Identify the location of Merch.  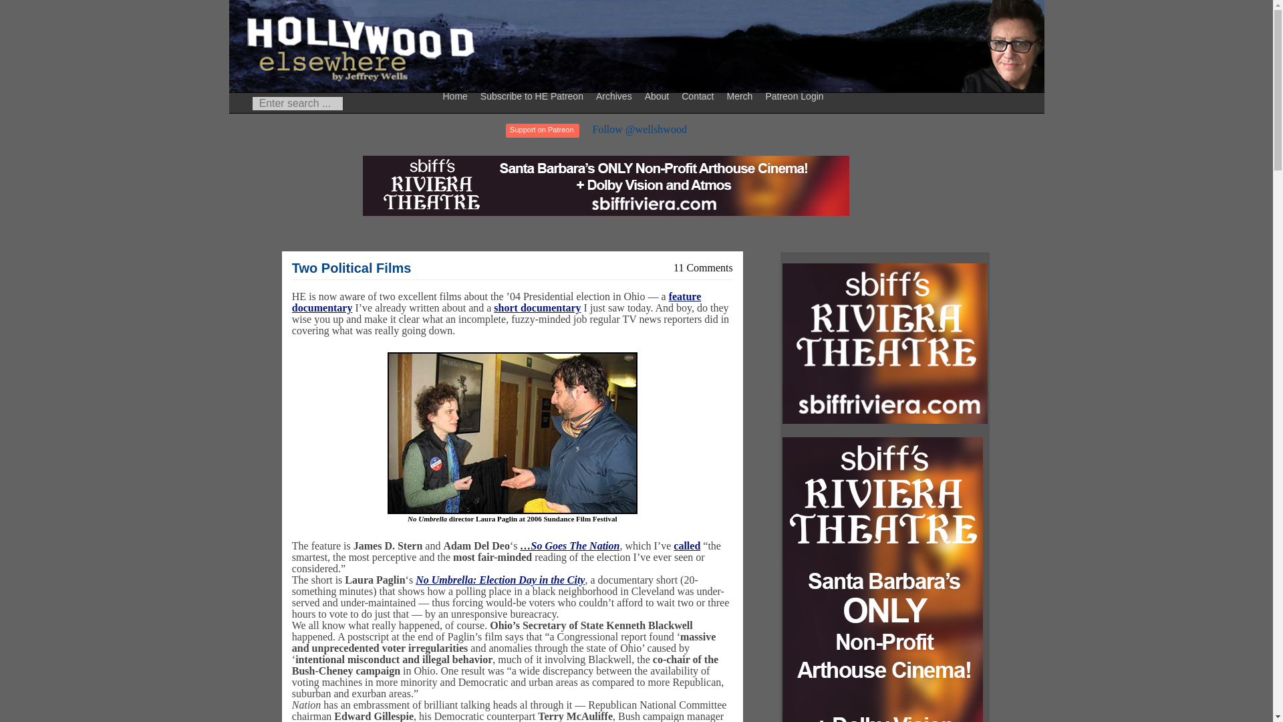
(741, 96).